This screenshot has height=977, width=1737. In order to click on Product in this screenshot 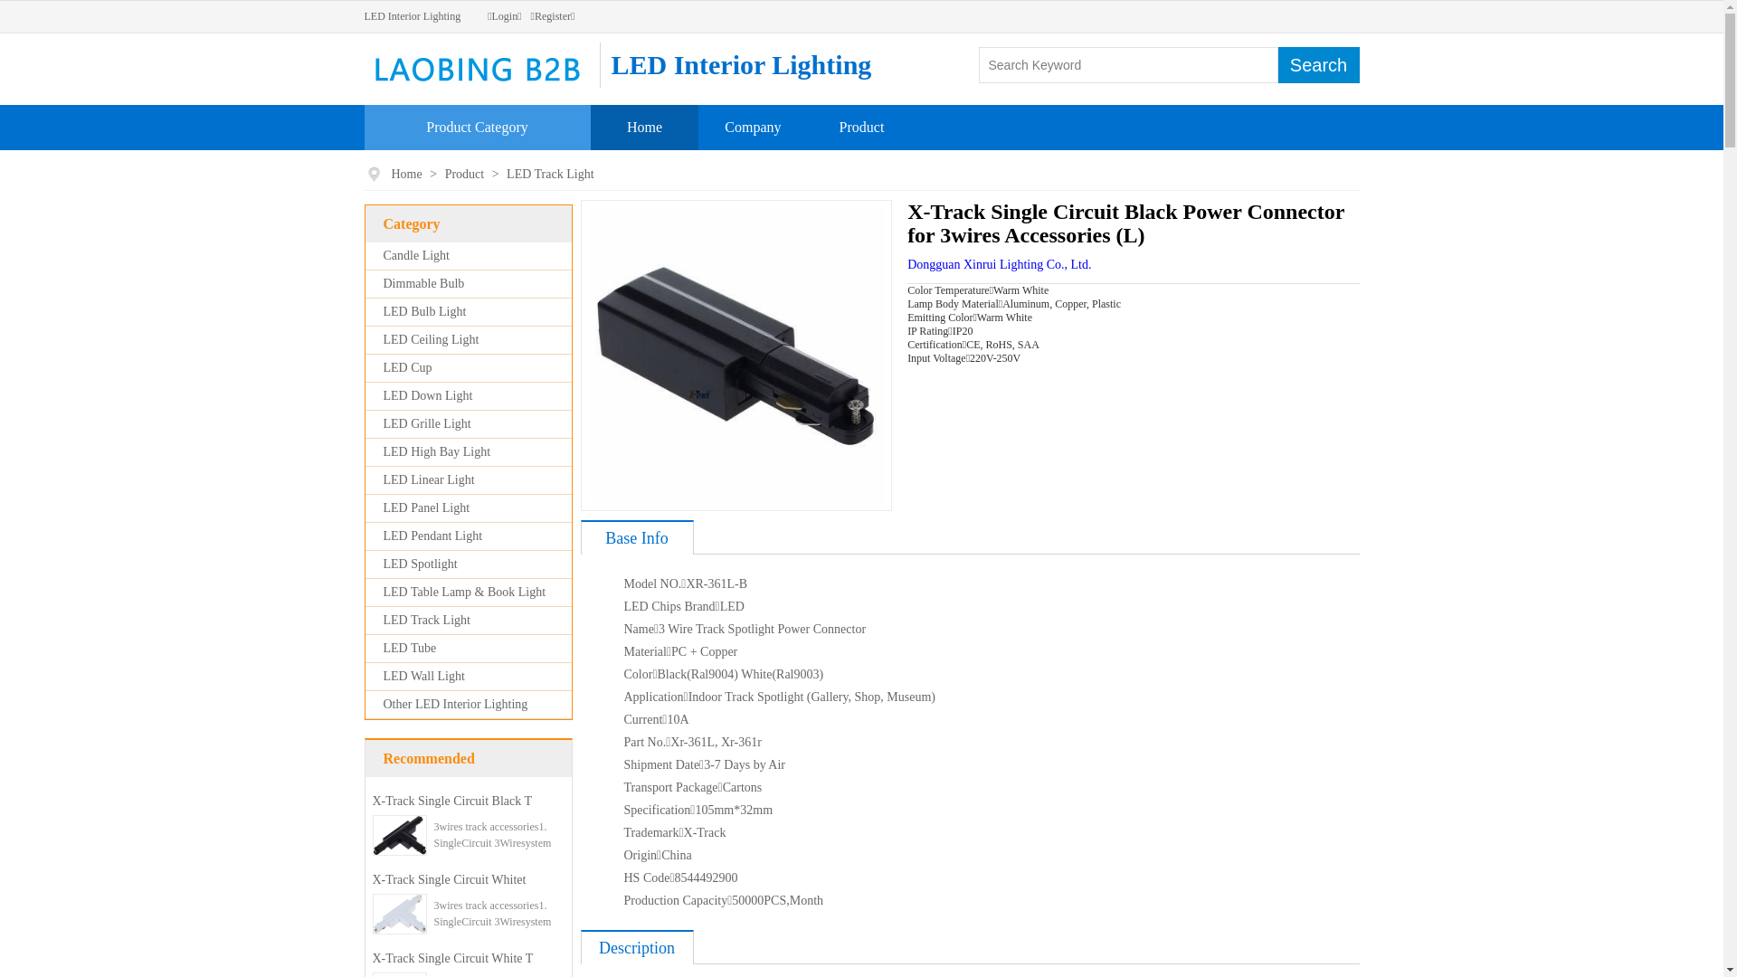, I will do `click(467, 174)`.